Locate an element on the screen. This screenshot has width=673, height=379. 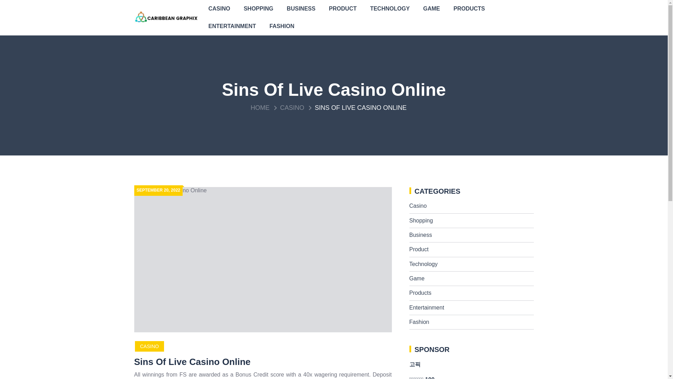
CASINO is located at coordinates (219, 8).